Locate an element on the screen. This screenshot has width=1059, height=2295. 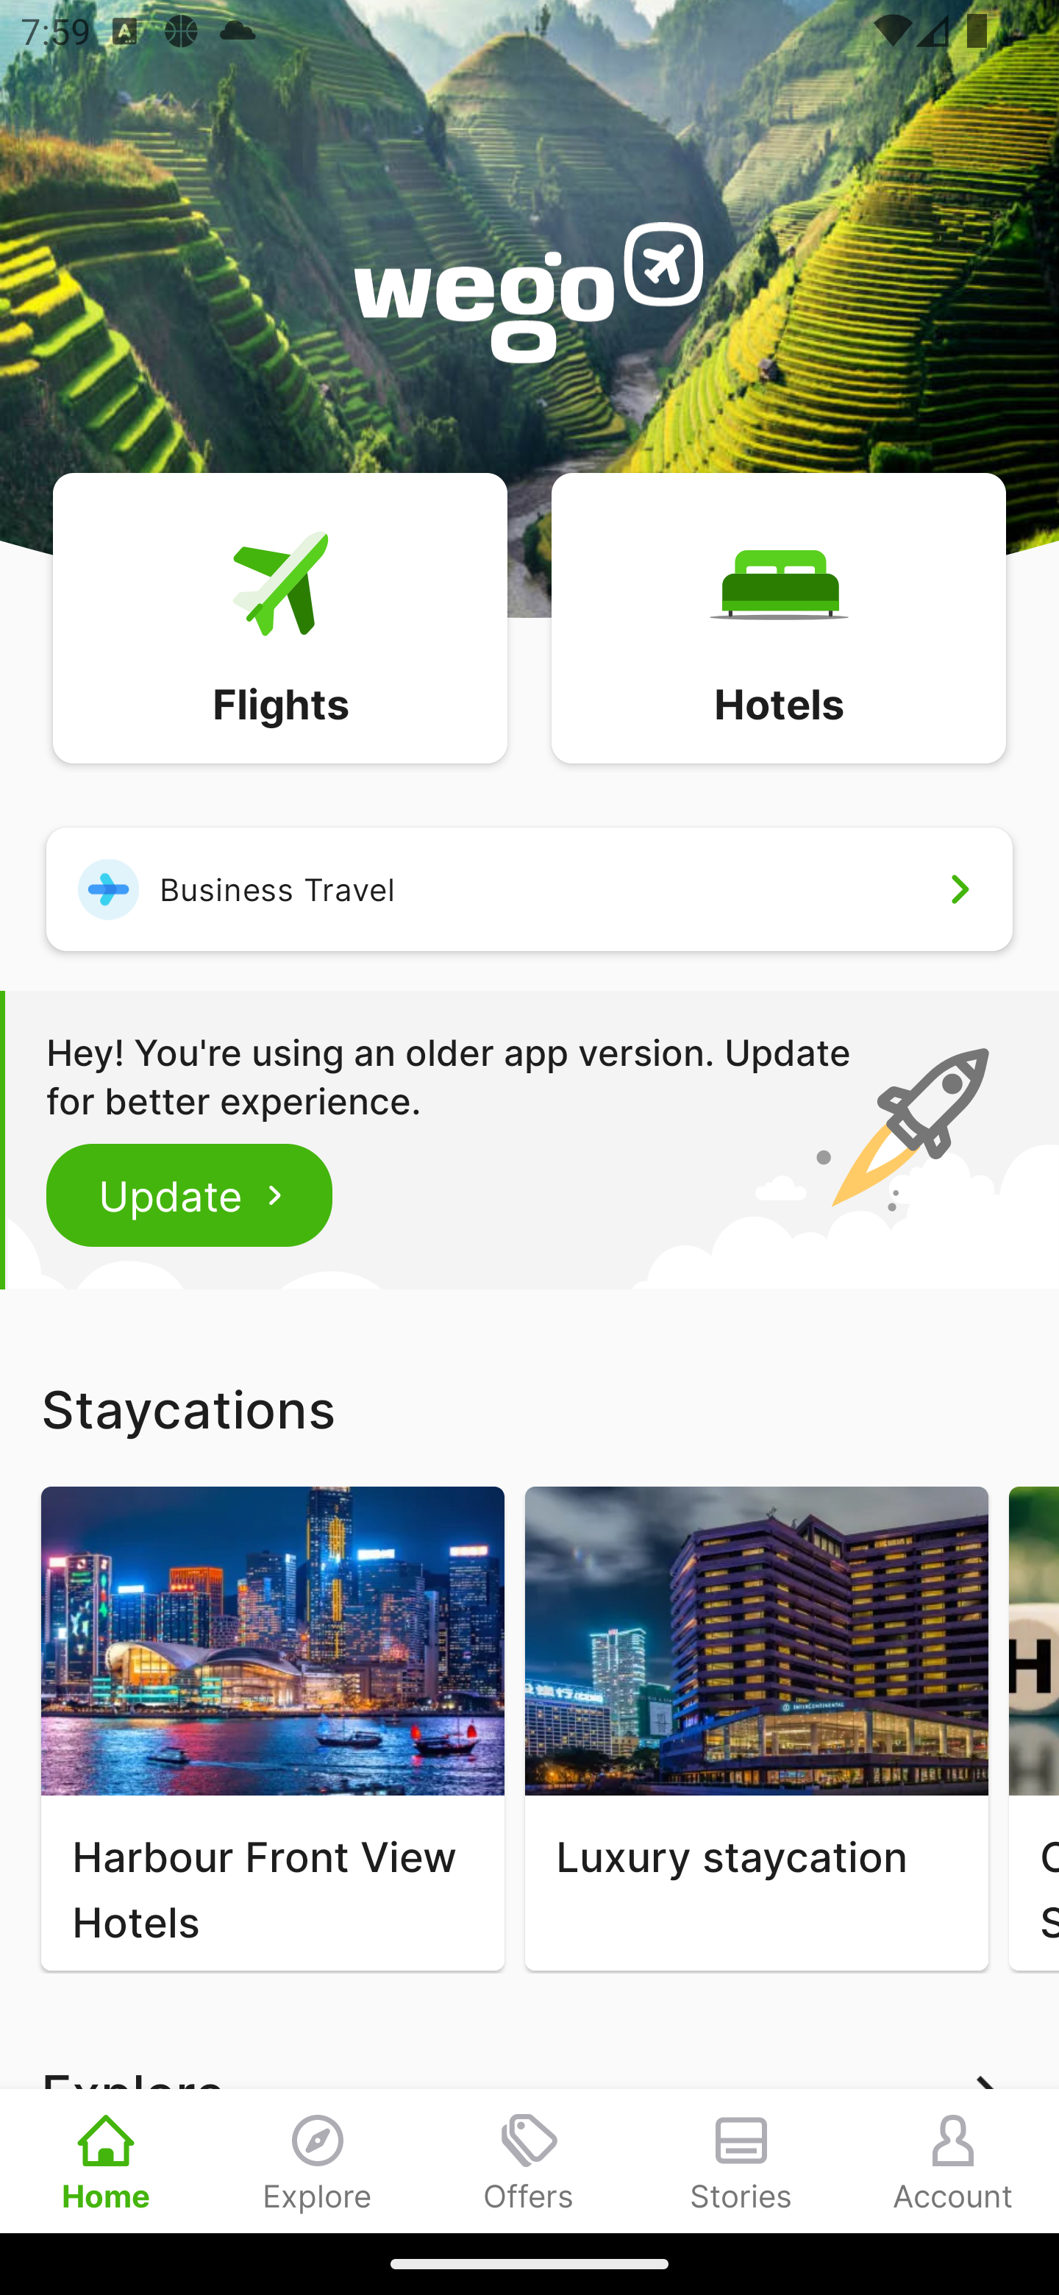
Stories is located at coordinates (741, 2160).